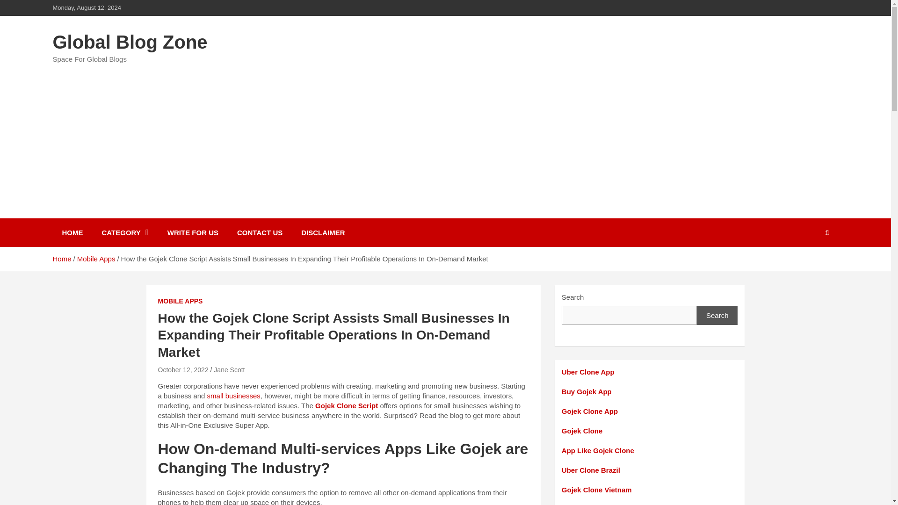 The height and width of the screenshot is (505, 898). Describe the element at coordinates (125, 232) in the screenshot. I see `CATEGORY` at that location.